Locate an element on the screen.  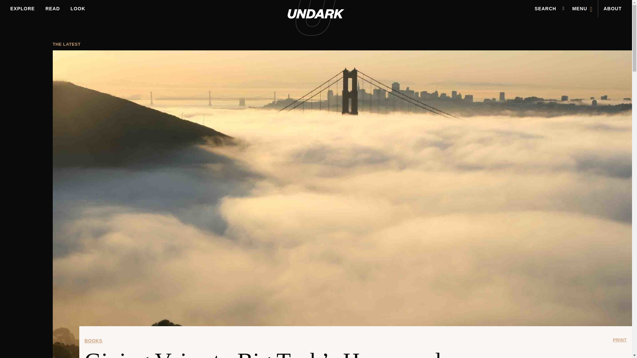
EXPLORE is located at coordinates (23, 9).